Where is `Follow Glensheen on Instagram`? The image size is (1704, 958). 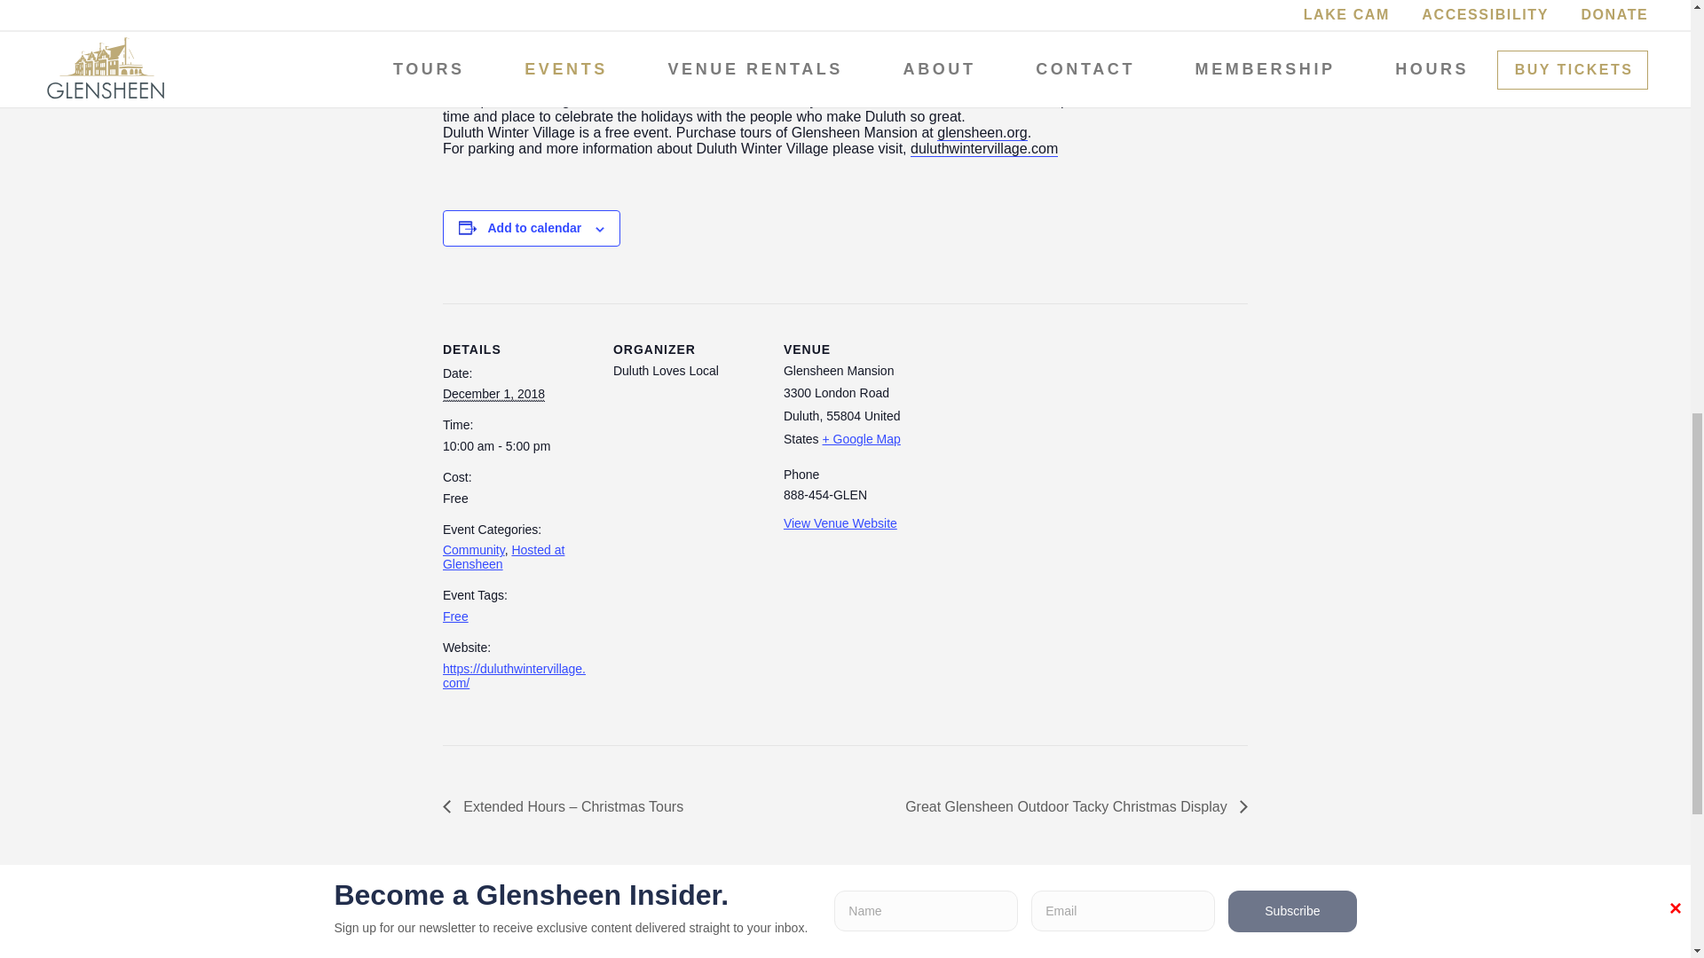 Follow Glensheen on Instagram is located at coordinates (1301, 951).